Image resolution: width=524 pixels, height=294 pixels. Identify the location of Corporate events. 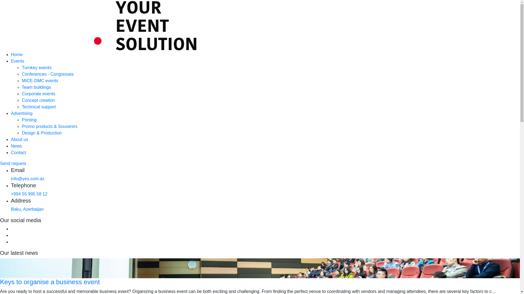
(39, 94).